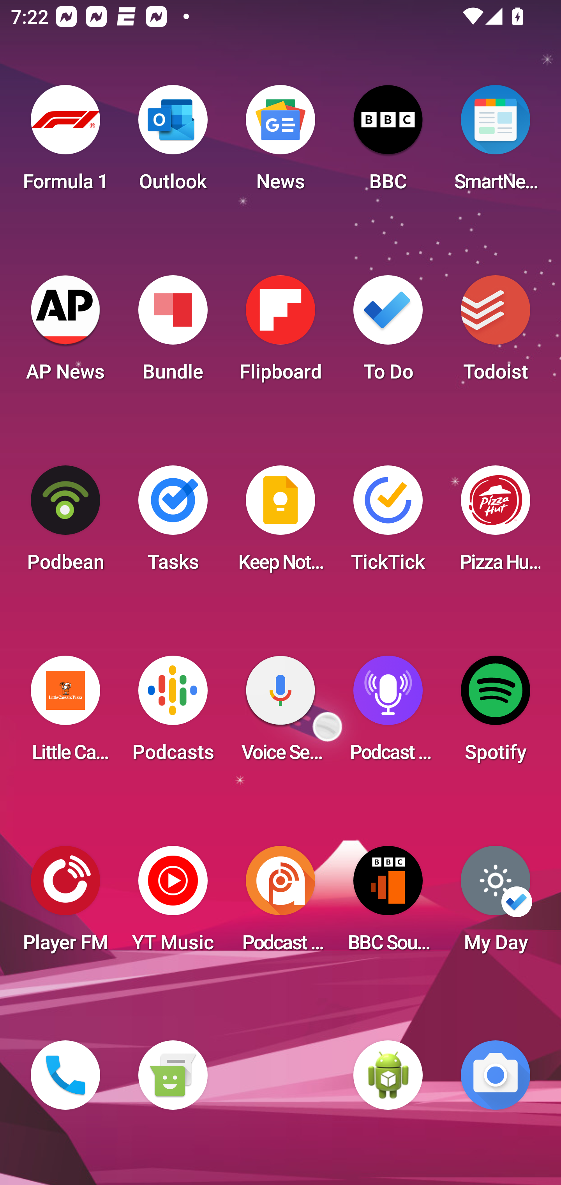 Image resolution: width=561 pixels, height=1185 pixels. Describe the element at coordinates (280, 713) in the screenshot. I see `Voice Search` at that location.